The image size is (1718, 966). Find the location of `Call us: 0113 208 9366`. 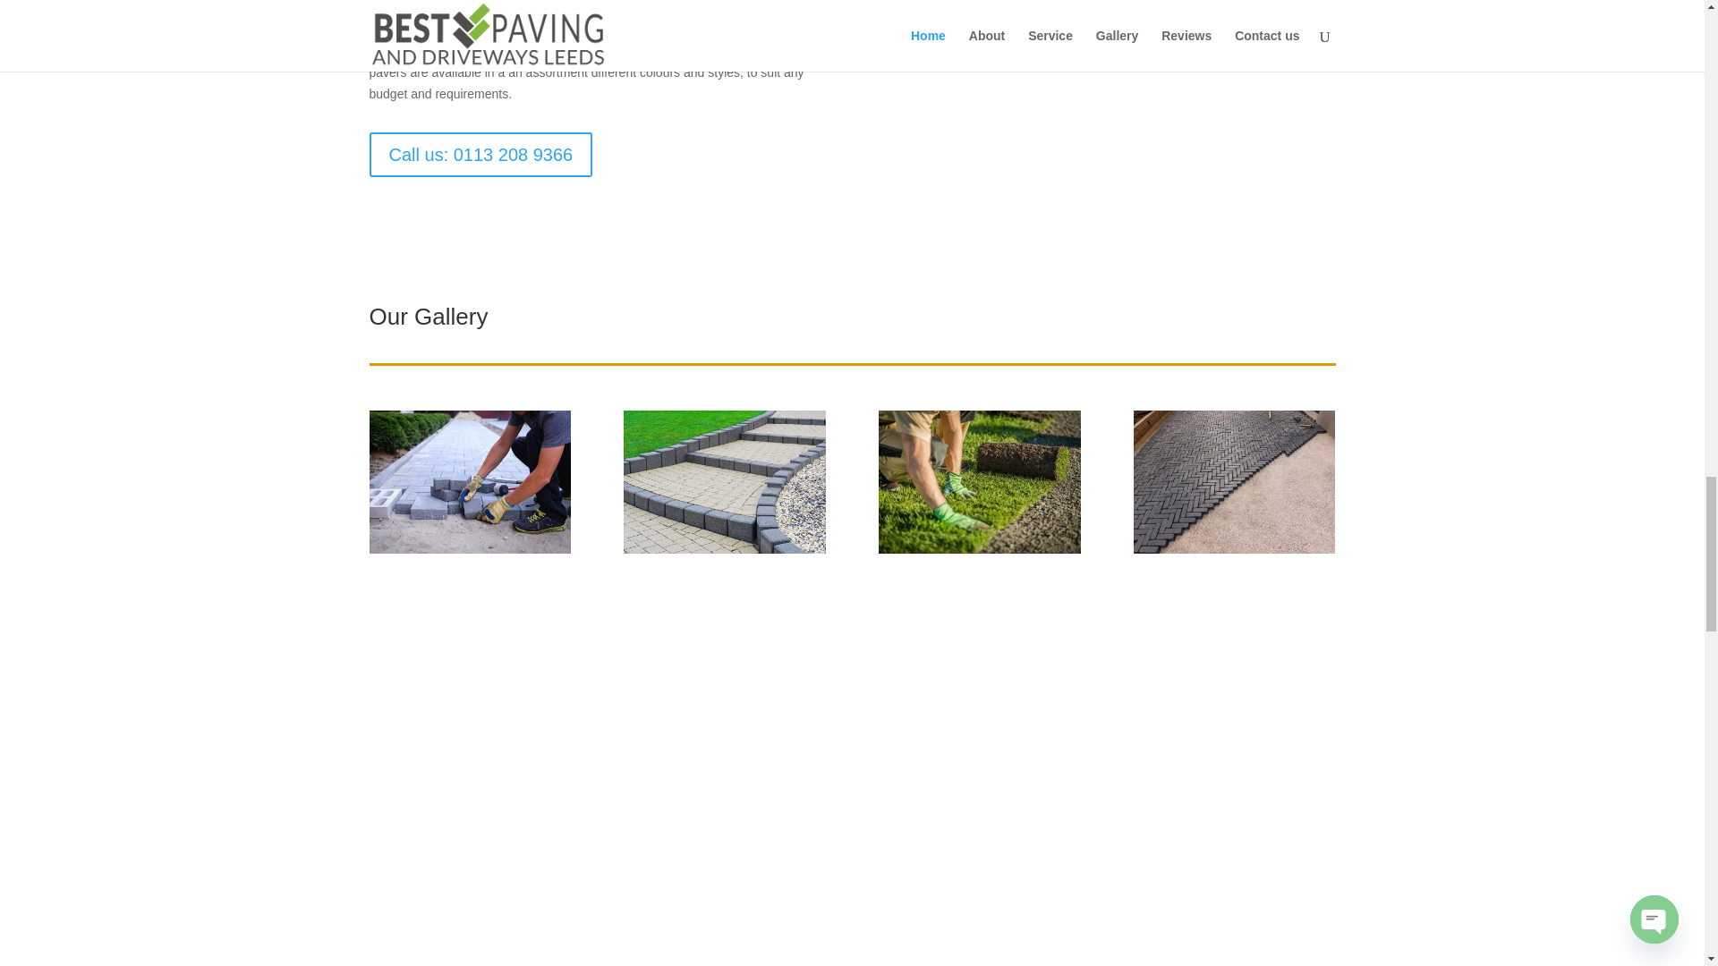

Call us: 0113 208 9366 is located at coordinates (481, 154).